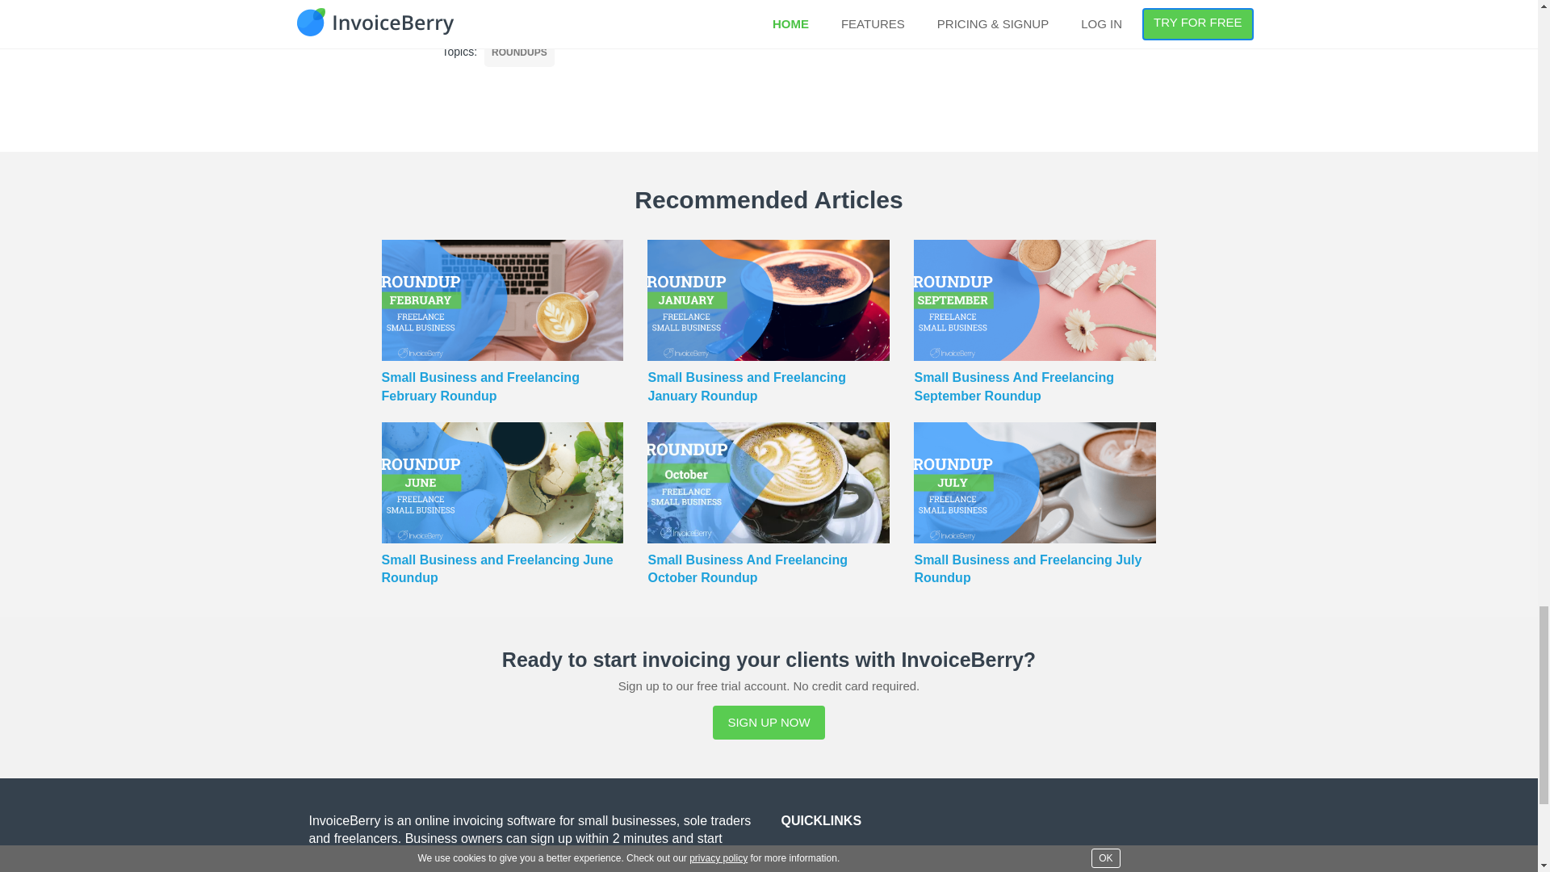  What do you see at coordinates (1035, 451) in the screenshot?
I see `Small Business And Freelancing September Roundup` at bounding box center [1035, 451].